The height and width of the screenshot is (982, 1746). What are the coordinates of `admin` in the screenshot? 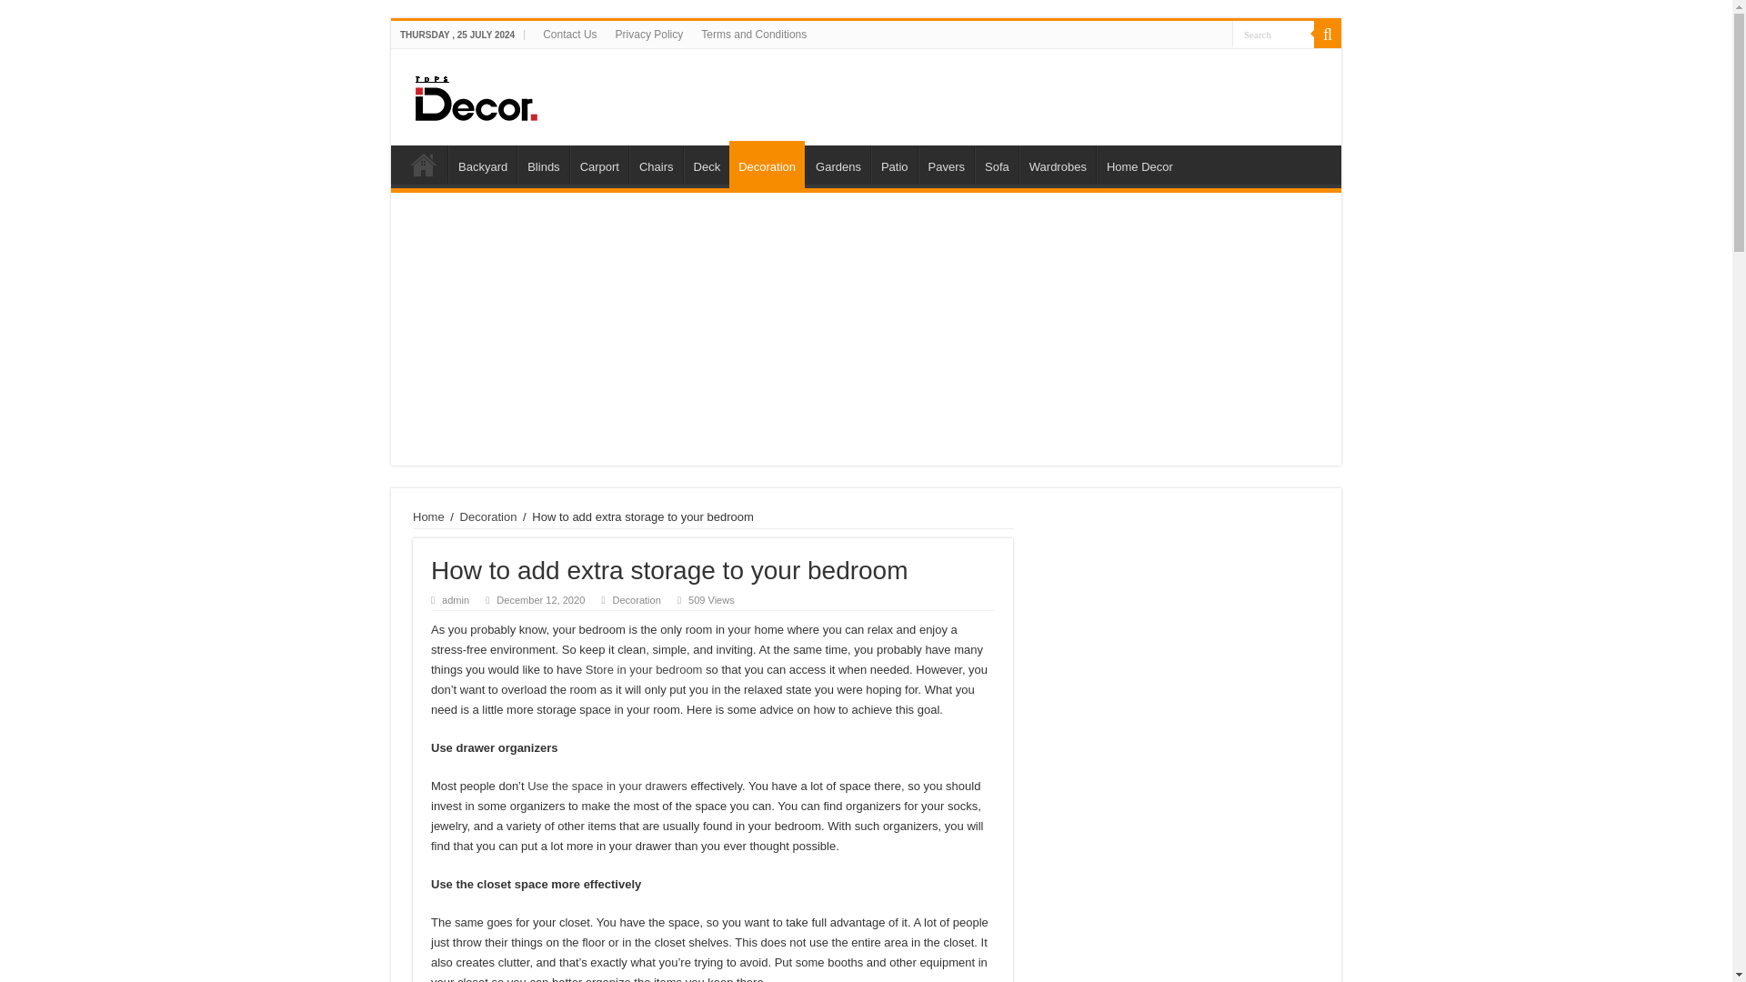 It's located at (455, 600).